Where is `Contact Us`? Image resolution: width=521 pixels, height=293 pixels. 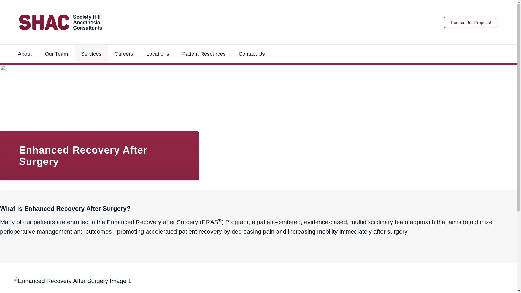 Contact Us is located at coordinates (252, 54).